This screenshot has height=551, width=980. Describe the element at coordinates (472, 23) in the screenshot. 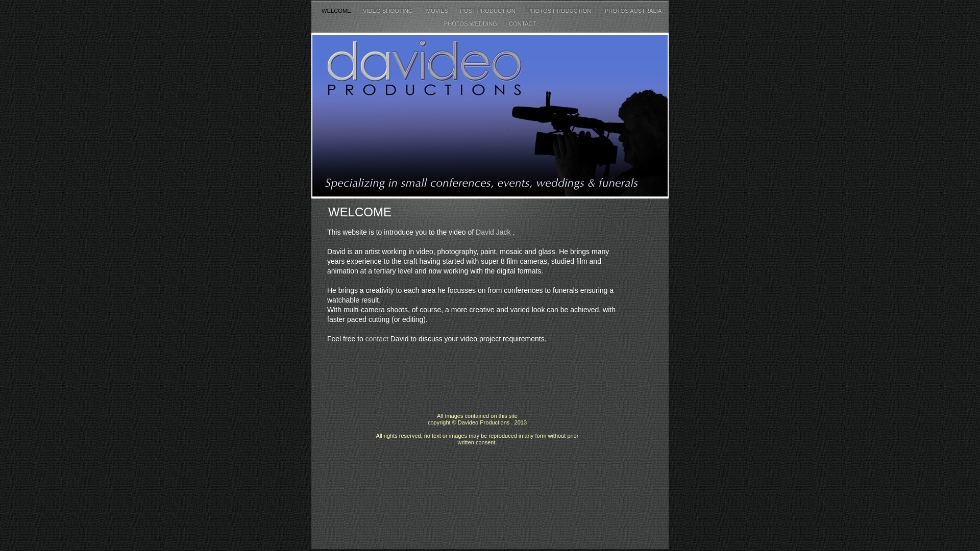

I see `PHOTOS WEDDING` at that location.